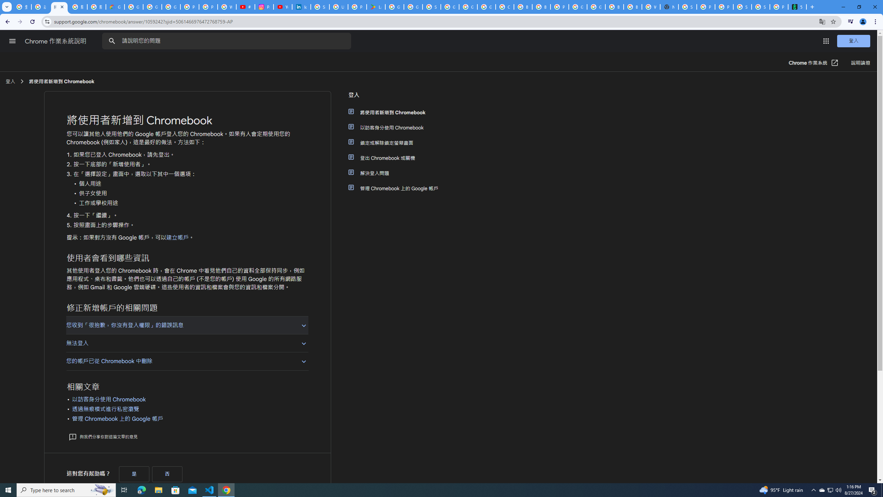 Image resolution: width=883 pixels, height=497 pixels. Describe the element at coordinates (7, 7) in the screenshot. I see `Search tabs` at that location.